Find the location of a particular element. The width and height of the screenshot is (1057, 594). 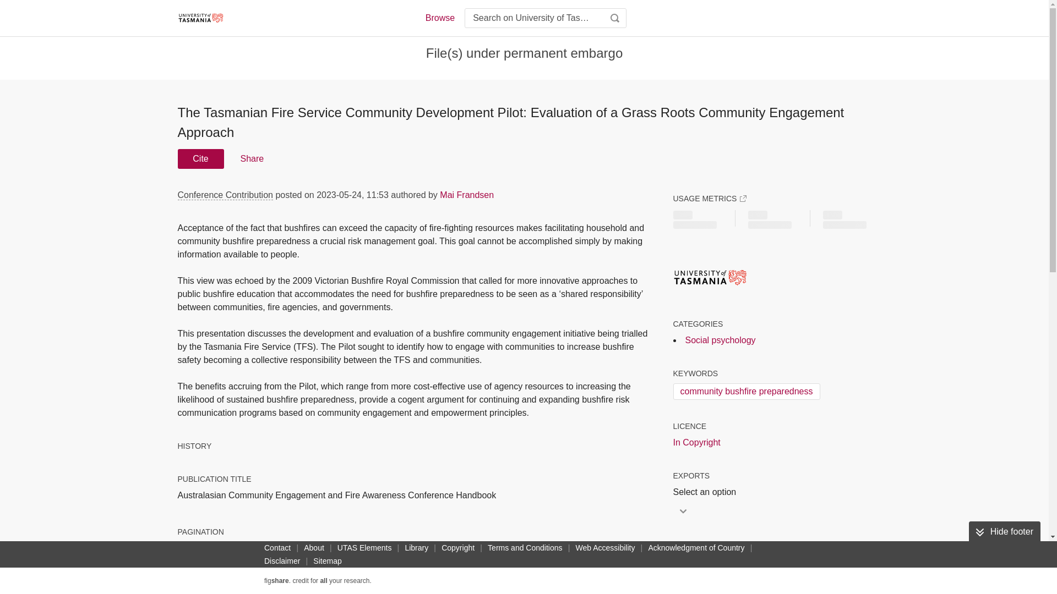

Share is located at coordinates (251, 158).